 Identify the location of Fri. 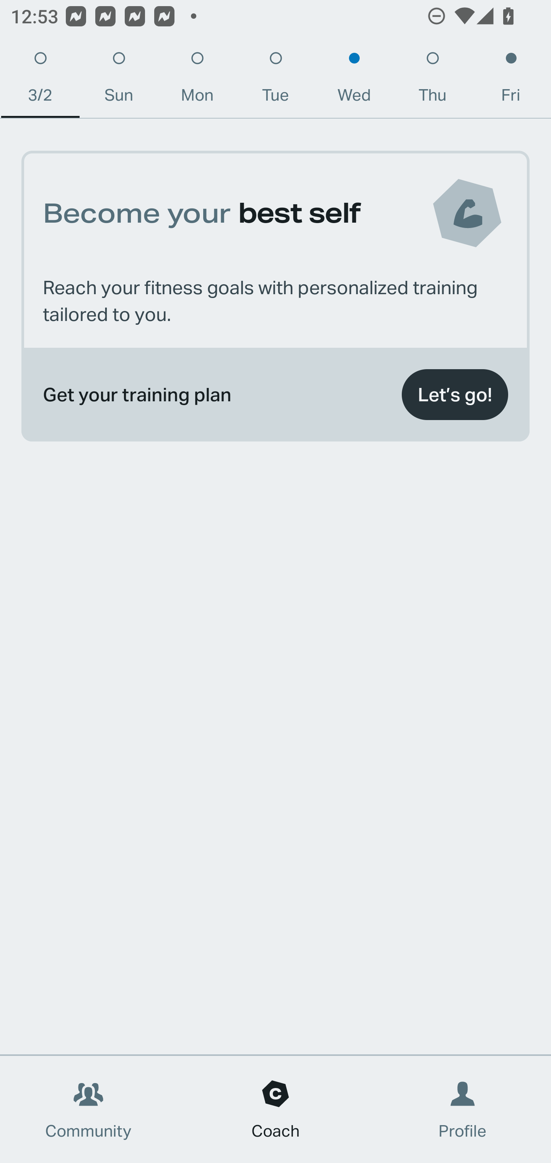
(511, 80).